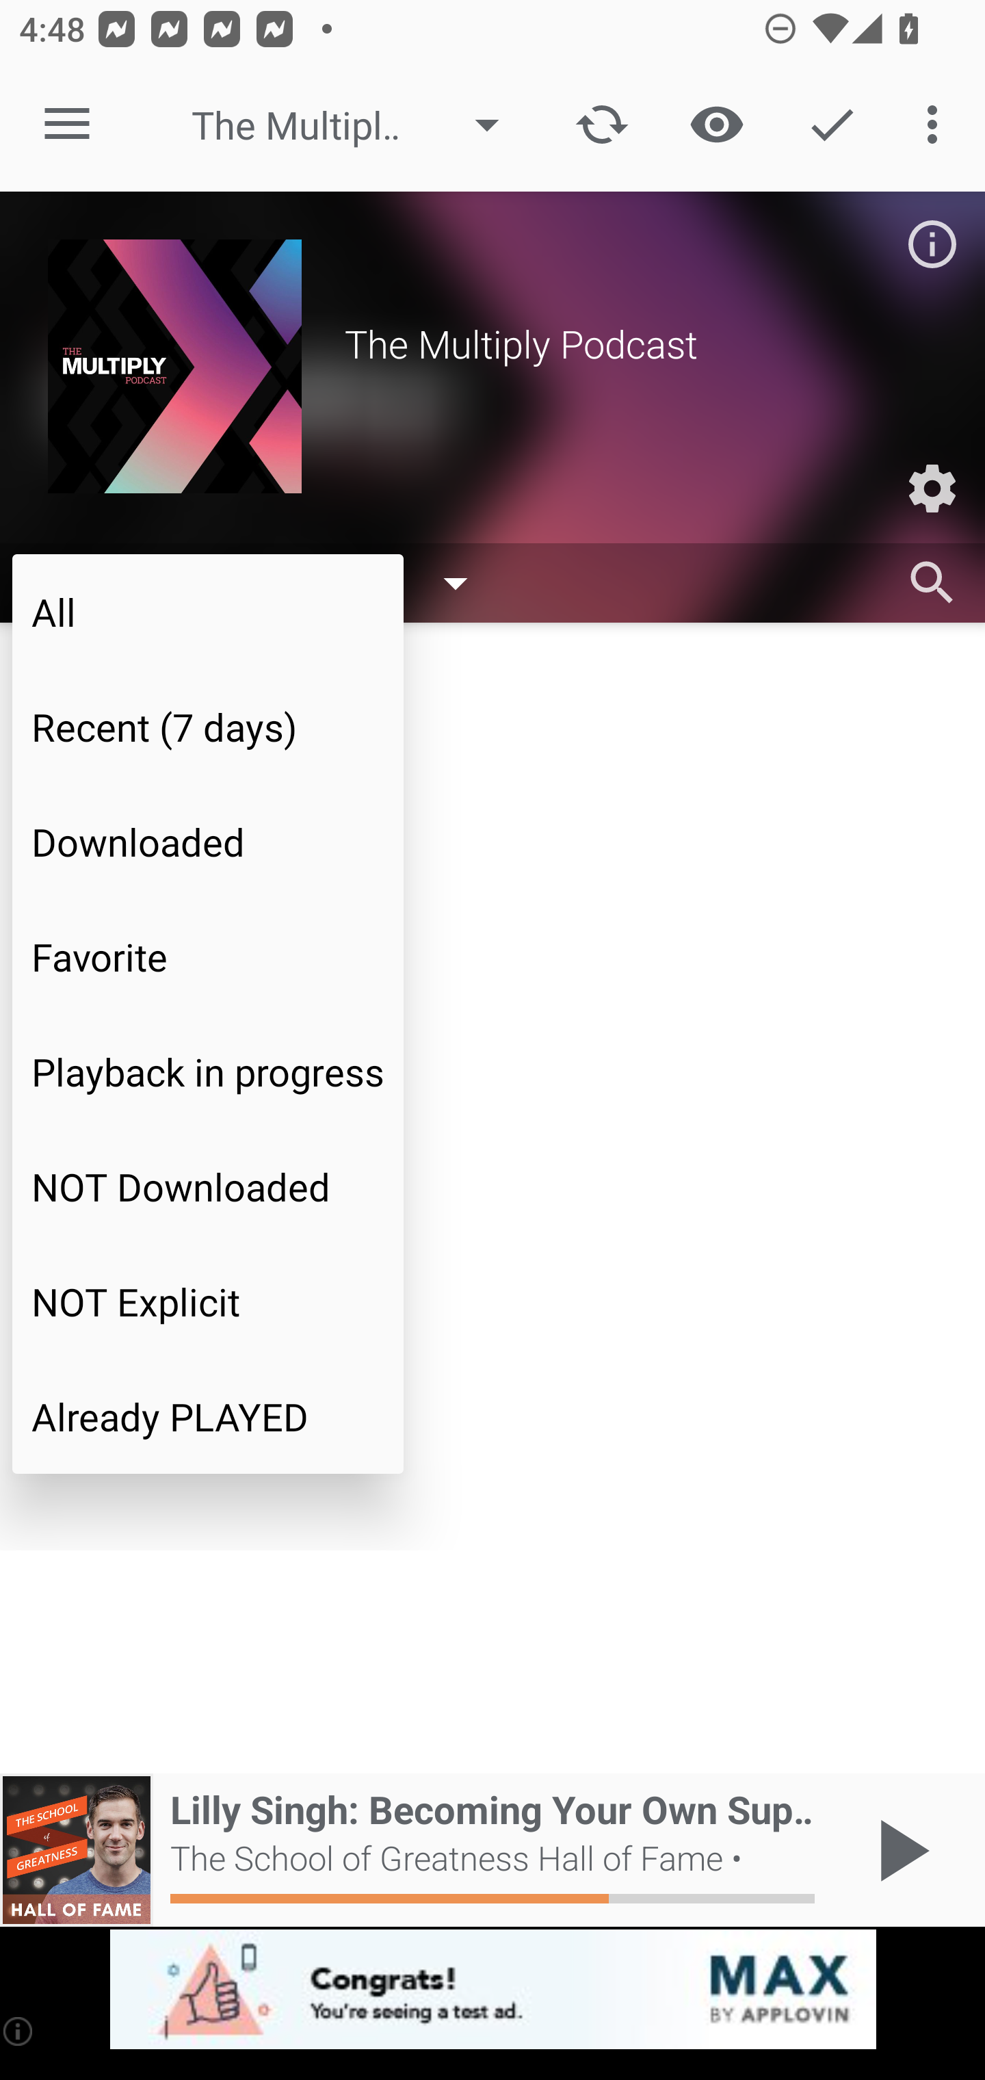 Image resolution: width=985 pixels, height=2080 pixels. Describe the element at coordinates (208, 1416) in the screenshot. I see `Already PLAYED` at that location.